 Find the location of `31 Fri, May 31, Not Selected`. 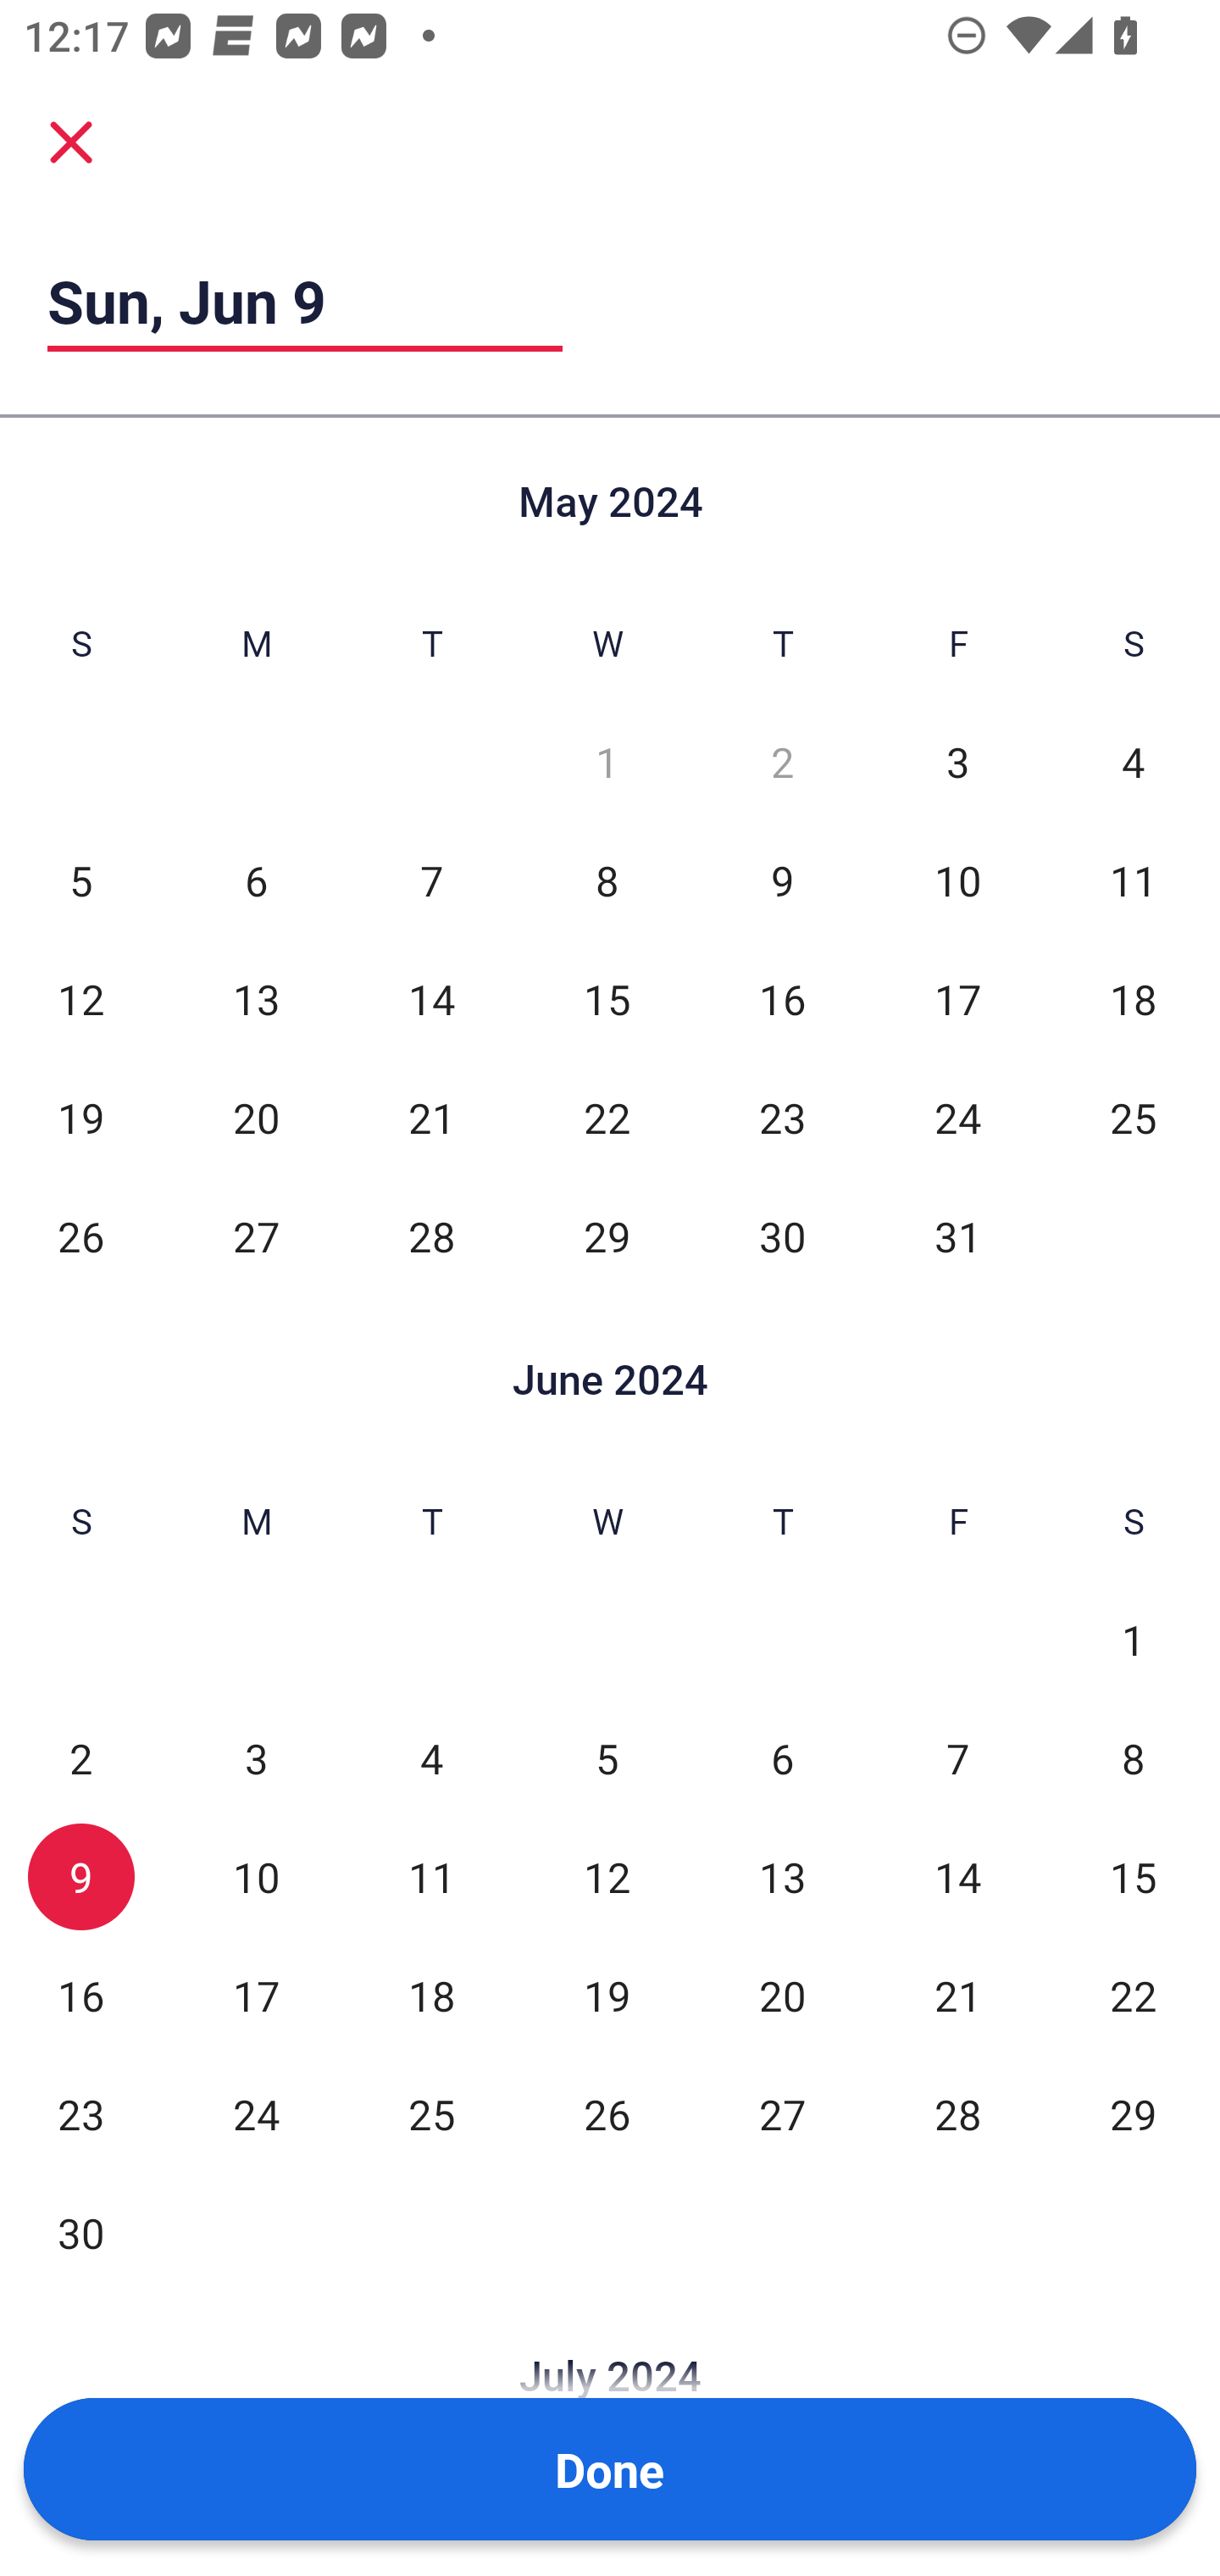

31 Fri, May 31, Not Selected is located at coordinates (957, 1236).